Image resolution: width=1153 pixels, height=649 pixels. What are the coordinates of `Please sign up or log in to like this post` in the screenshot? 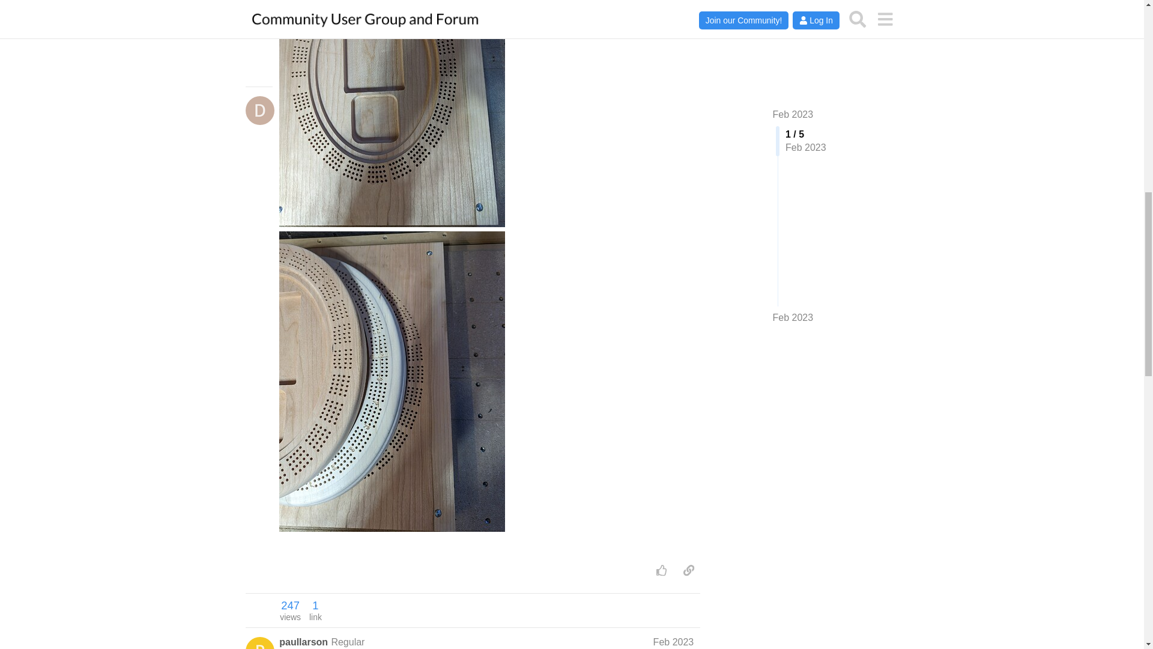 It's located at (289, 610).